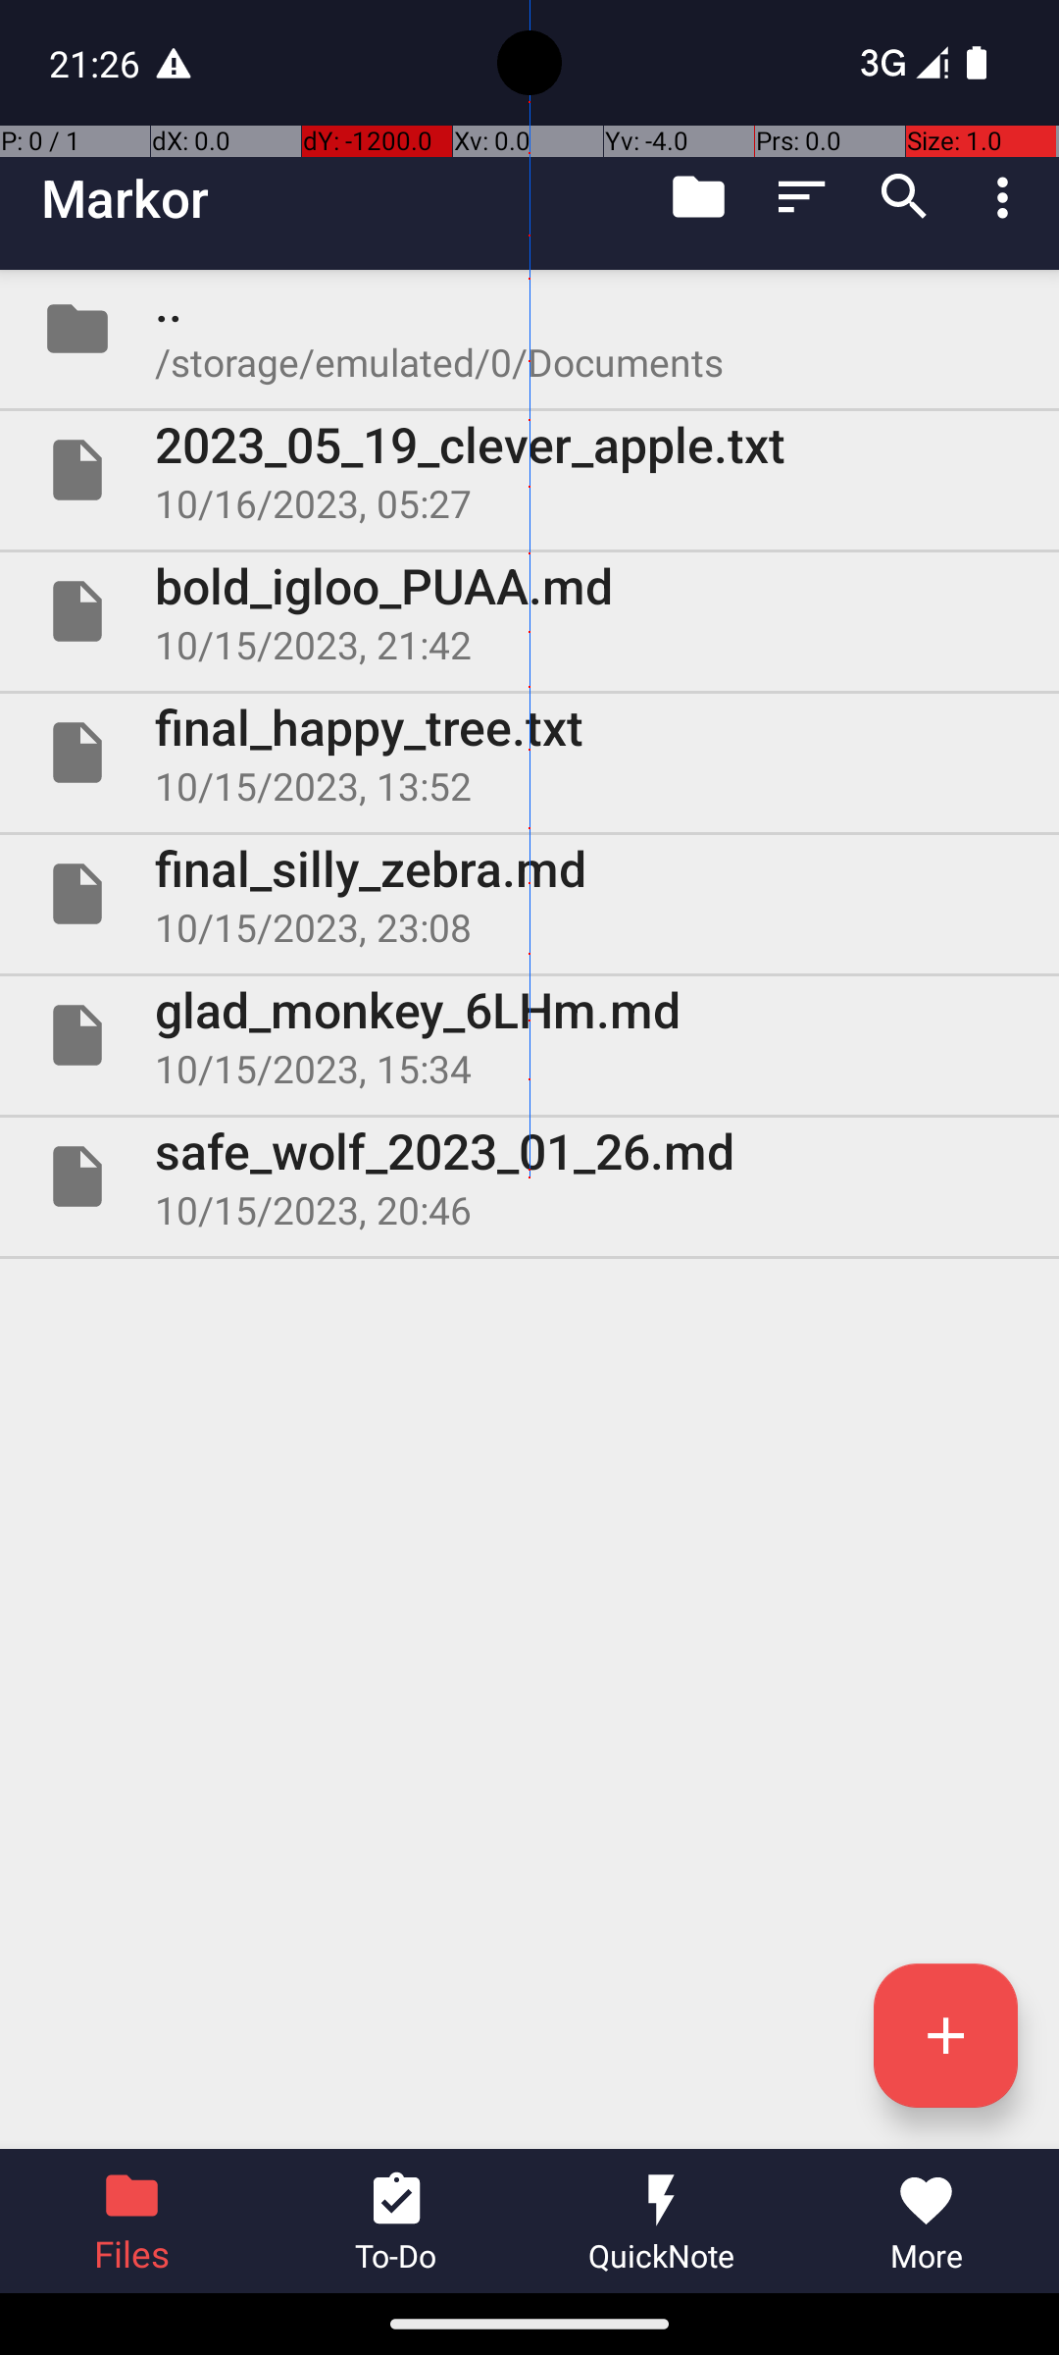 The image size is (1059, 2355). Describe the element at coordinates (529, 752) in the screenshot. I see `File final_happy_tree.txt ` at that location.